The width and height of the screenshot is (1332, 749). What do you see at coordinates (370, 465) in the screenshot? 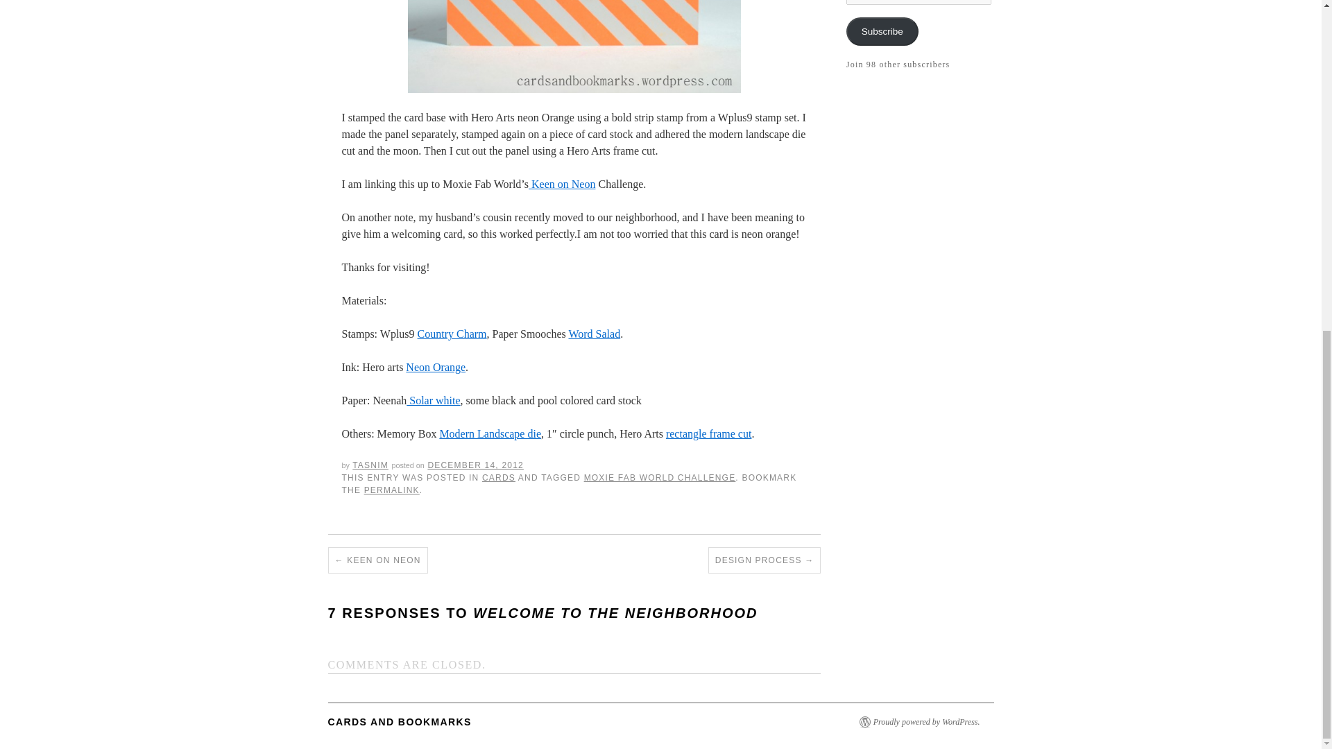
I see `View all posts by Tasnim` at bounding box center [370, 465].